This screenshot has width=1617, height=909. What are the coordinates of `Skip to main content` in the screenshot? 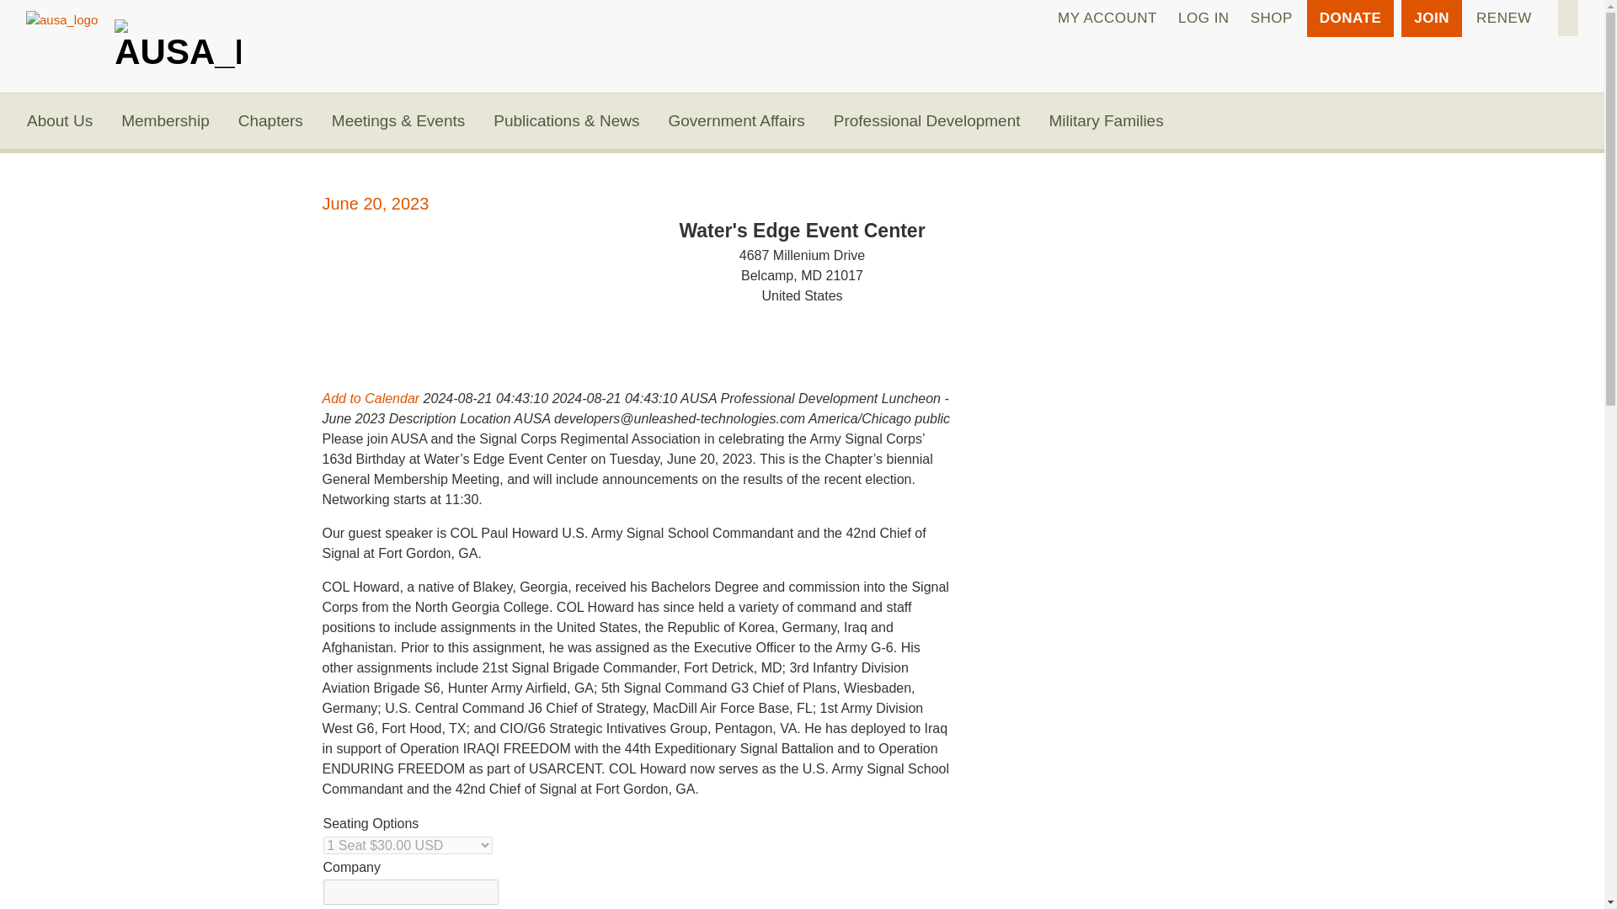 It's located at (802, 2).